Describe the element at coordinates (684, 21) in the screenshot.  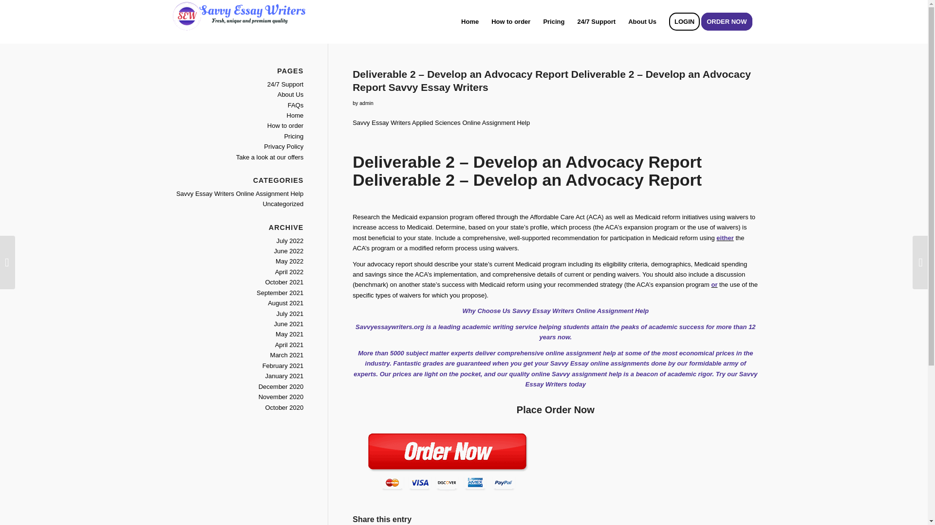
I see `LOGIN` at that location.